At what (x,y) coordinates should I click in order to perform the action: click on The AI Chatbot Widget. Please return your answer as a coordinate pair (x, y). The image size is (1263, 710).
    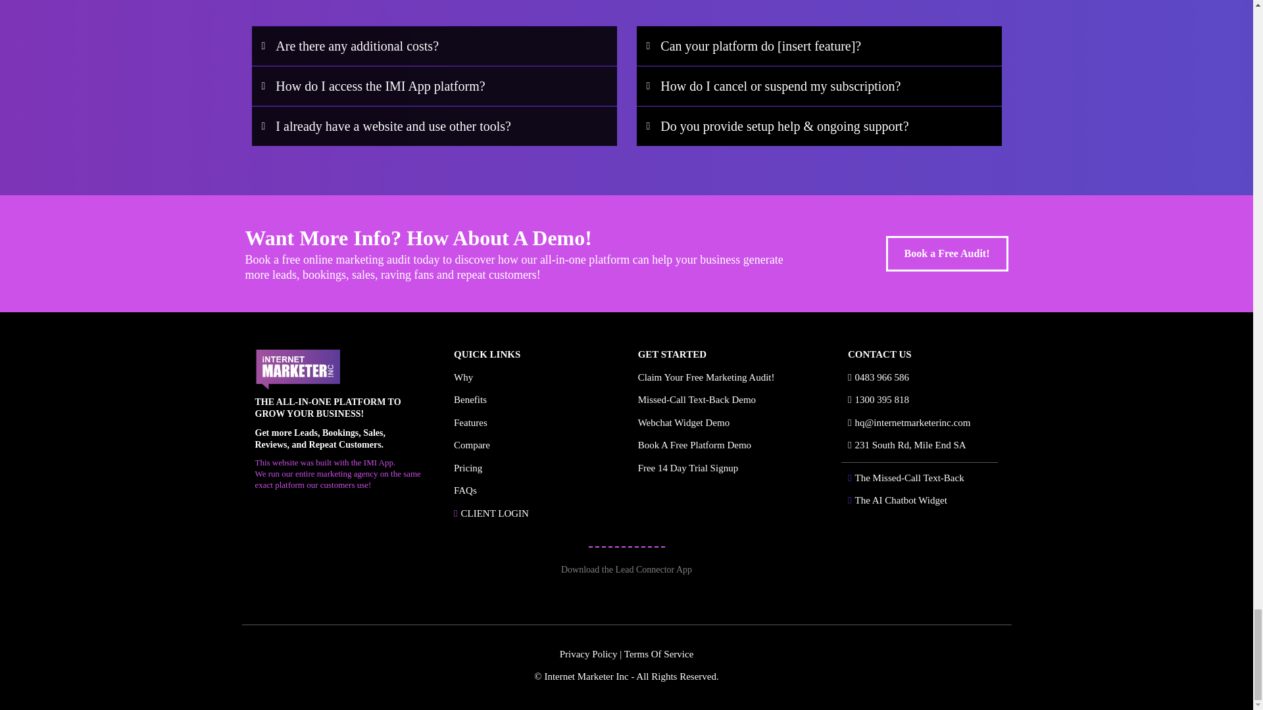
    Looking at the image, I should click on (901, 500).